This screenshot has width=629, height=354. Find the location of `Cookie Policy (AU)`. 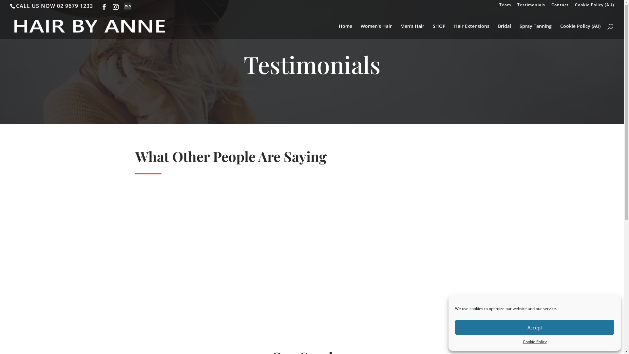

Cookie Policy (AU) is located at coordinates (595, 7).